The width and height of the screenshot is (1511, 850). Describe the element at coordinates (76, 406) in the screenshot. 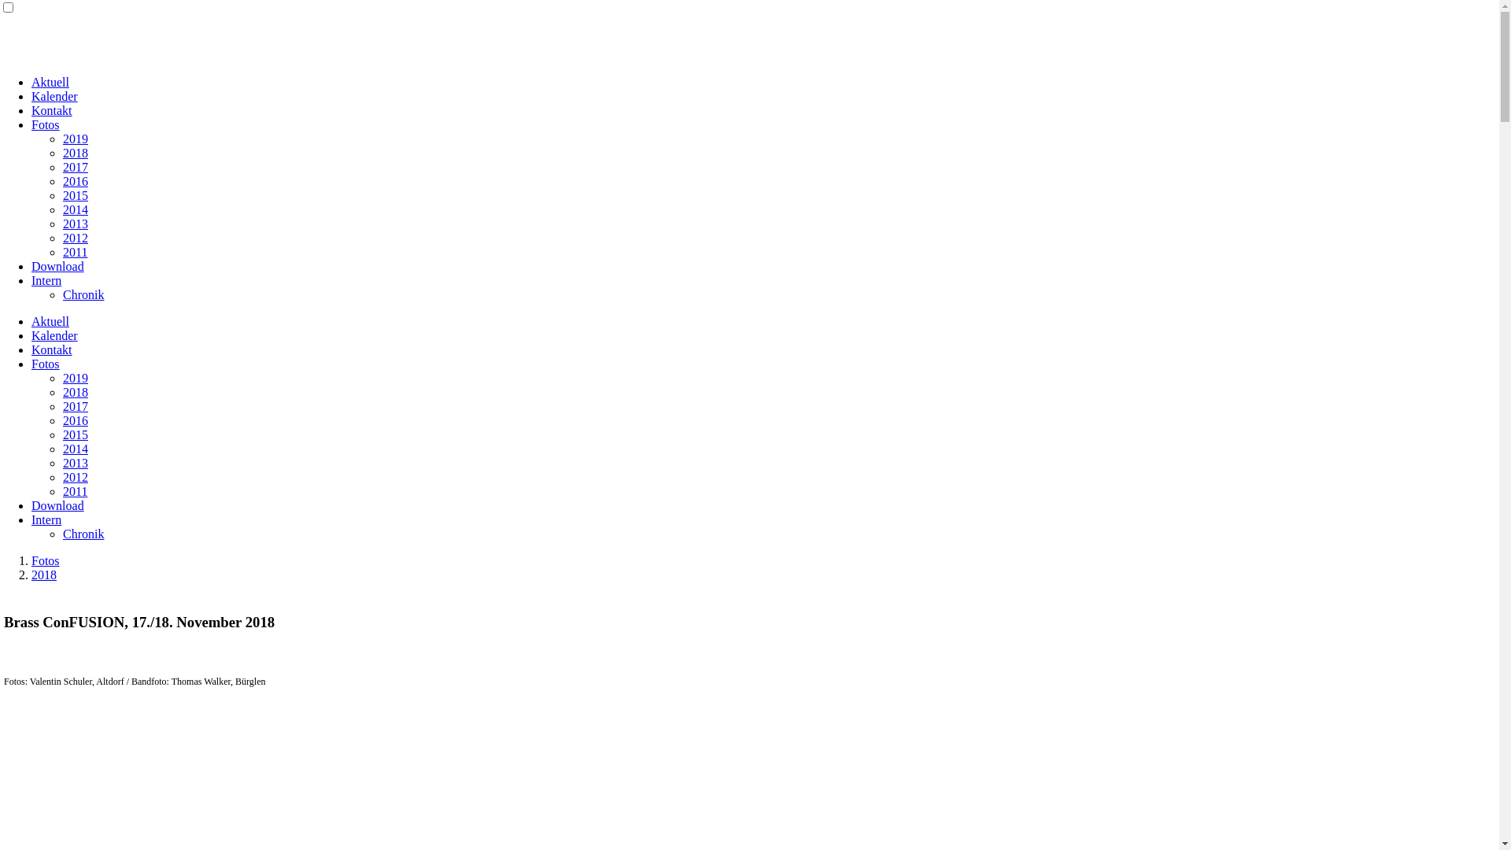

I see `2017` at that location.